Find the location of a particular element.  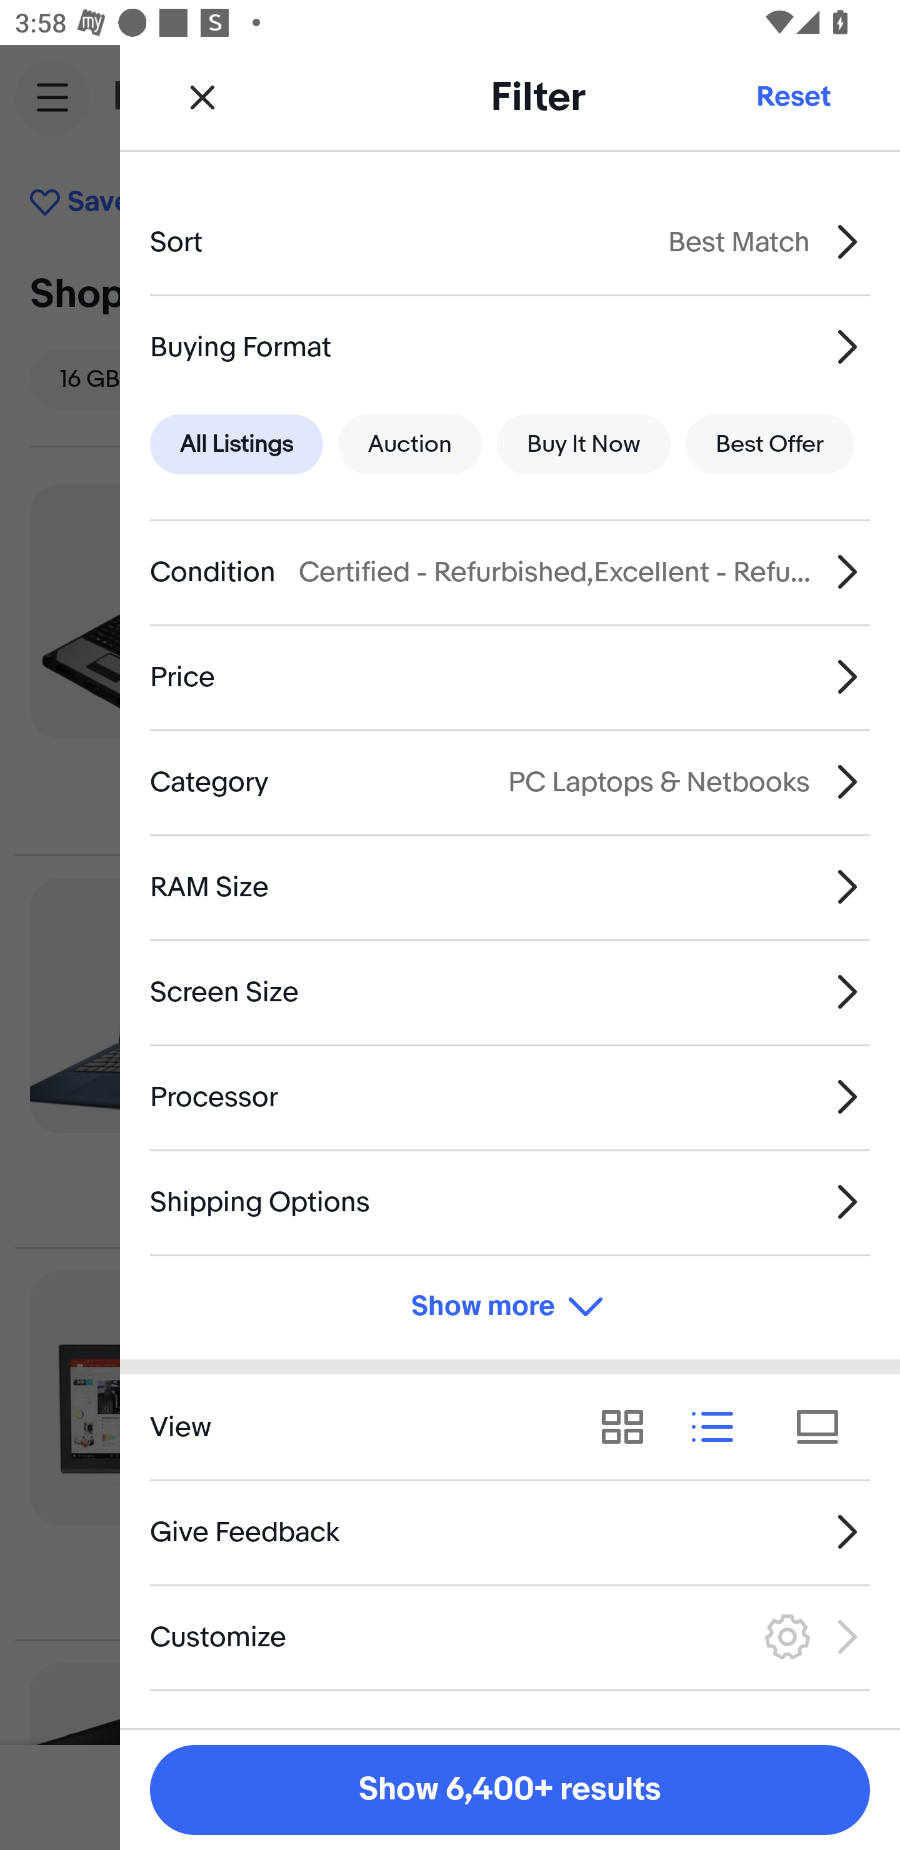

All Listings is located at coordinates (236, 445).